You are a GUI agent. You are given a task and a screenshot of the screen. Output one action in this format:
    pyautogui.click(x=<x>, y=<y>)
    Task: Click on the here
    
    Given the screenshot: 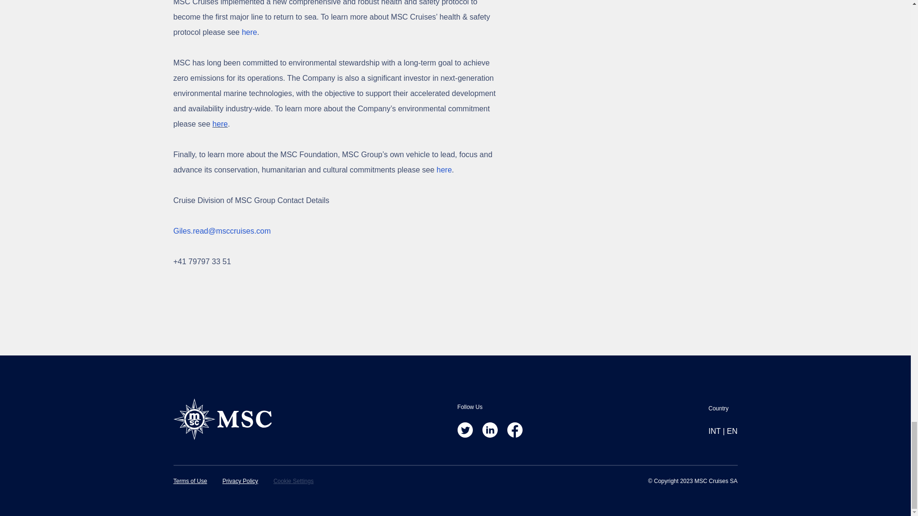 What is the action you would take?
    pyautogui.click(x=220, y=123)
    